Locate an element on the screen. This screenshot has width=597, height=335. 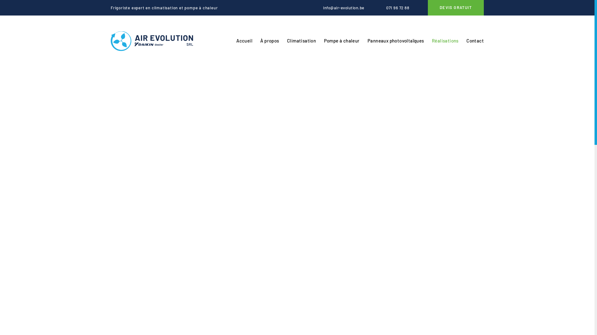
DEVIS GRATUIT is located at coordinates (456, 8).